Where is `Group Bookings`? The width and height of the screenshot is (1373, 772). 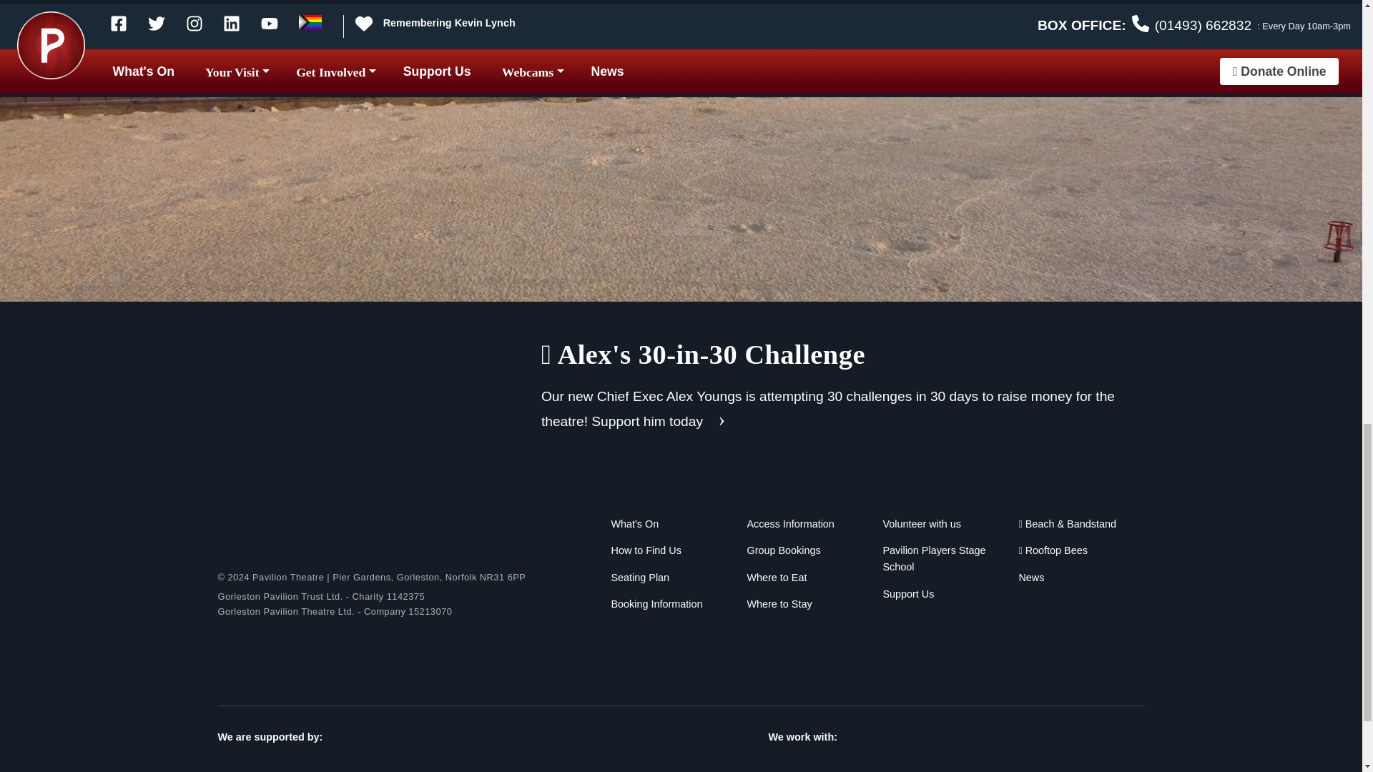
Group Bookings is located at coordinates (783, 550).